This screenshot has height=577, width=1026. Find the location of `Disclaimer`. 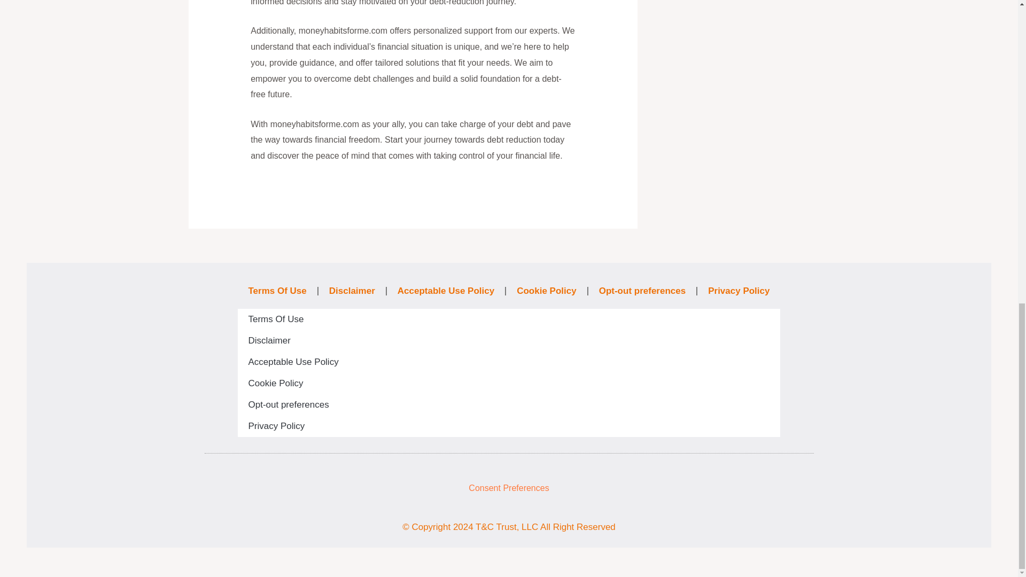

Disclaimer is located at coordinates (352, 291).